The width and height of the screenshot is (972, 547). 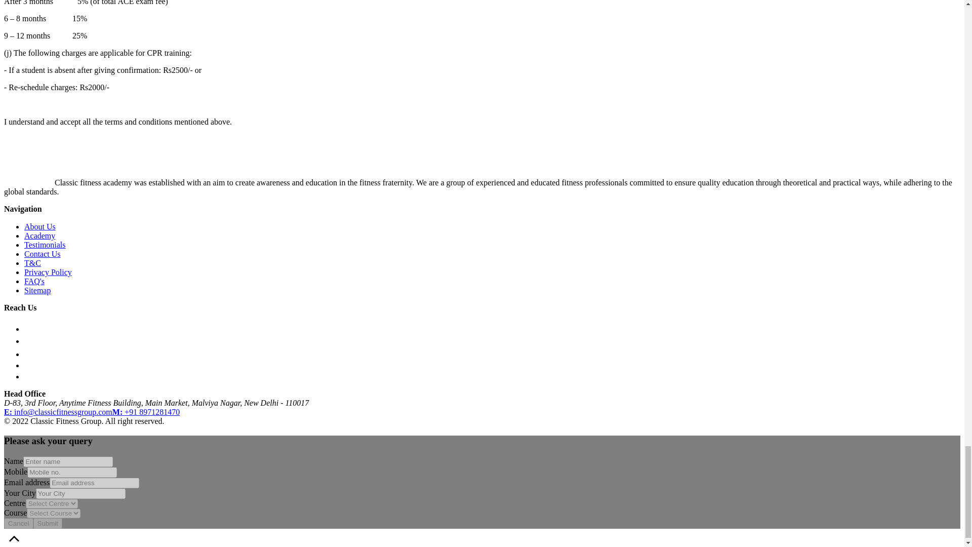 What do you see at coordinates (29, 376) in the screenshot?
I see `Twitter` at bounding box center [29, 376].